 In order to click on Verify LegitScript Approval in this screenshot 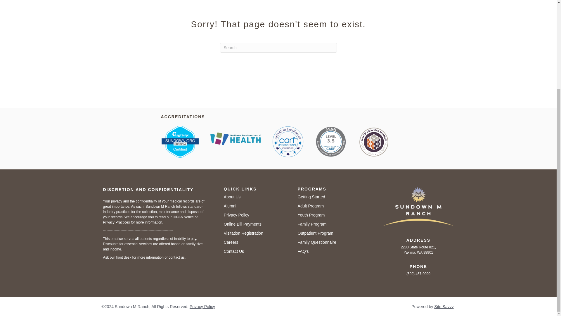, I will do `click(180, 142)`.